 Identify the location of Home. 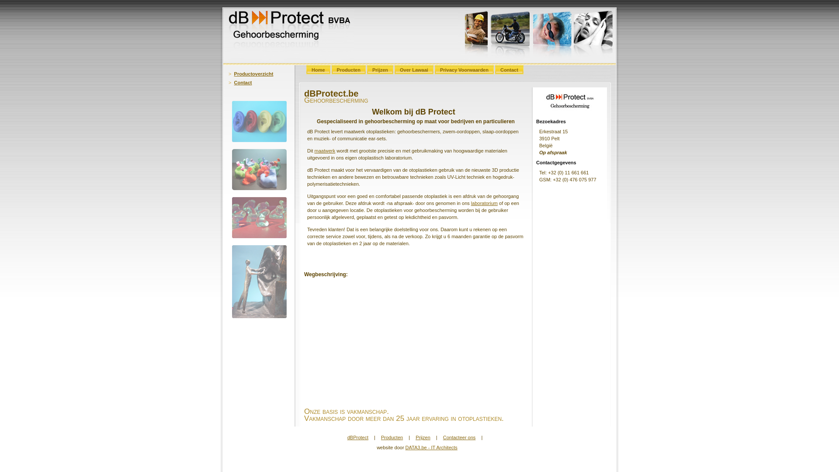
(318, 71).